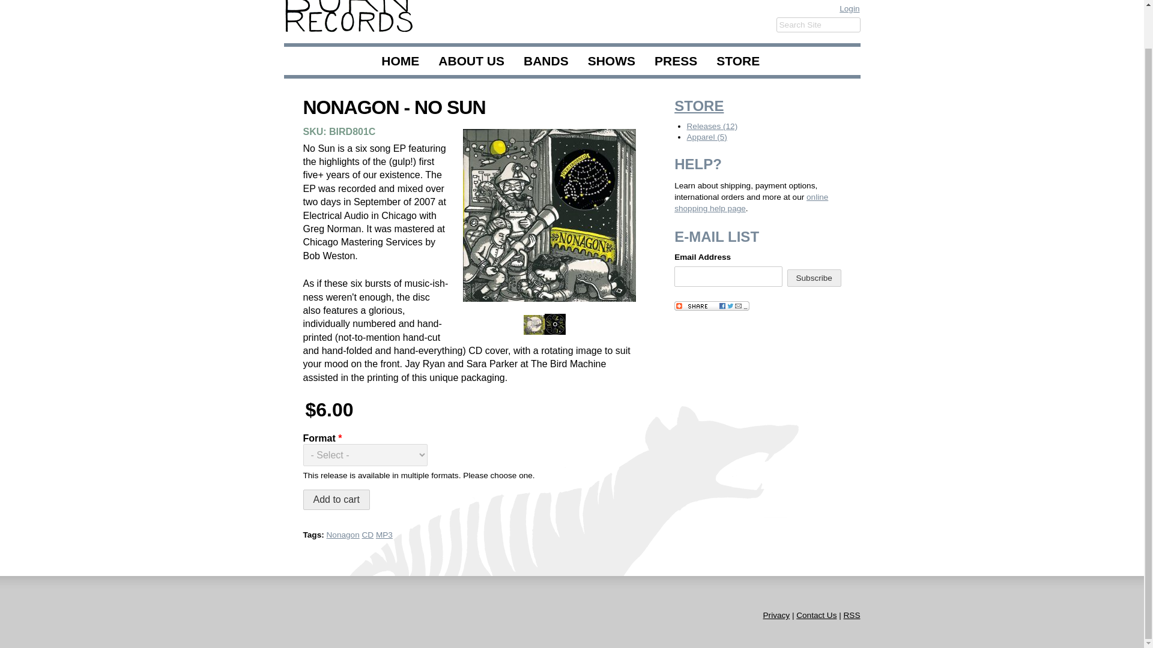 This screenshot has height=648, width=1153. I want to click on Enter the terms you wish to search for., so click(818, 25).